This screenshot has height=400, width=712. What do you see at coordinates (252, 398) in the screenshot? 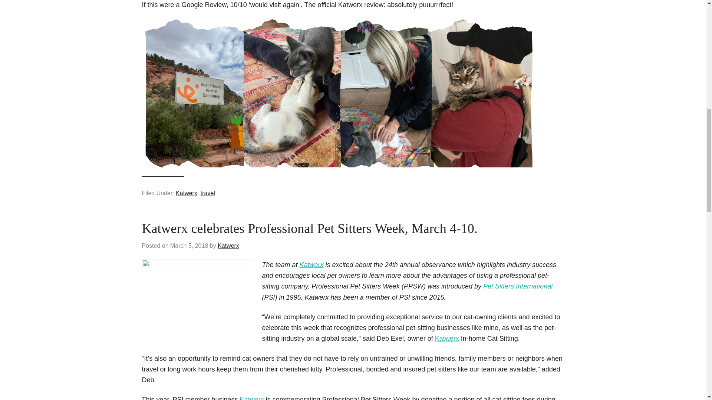
I see `Katwerx` at bounding box center [252, 398].